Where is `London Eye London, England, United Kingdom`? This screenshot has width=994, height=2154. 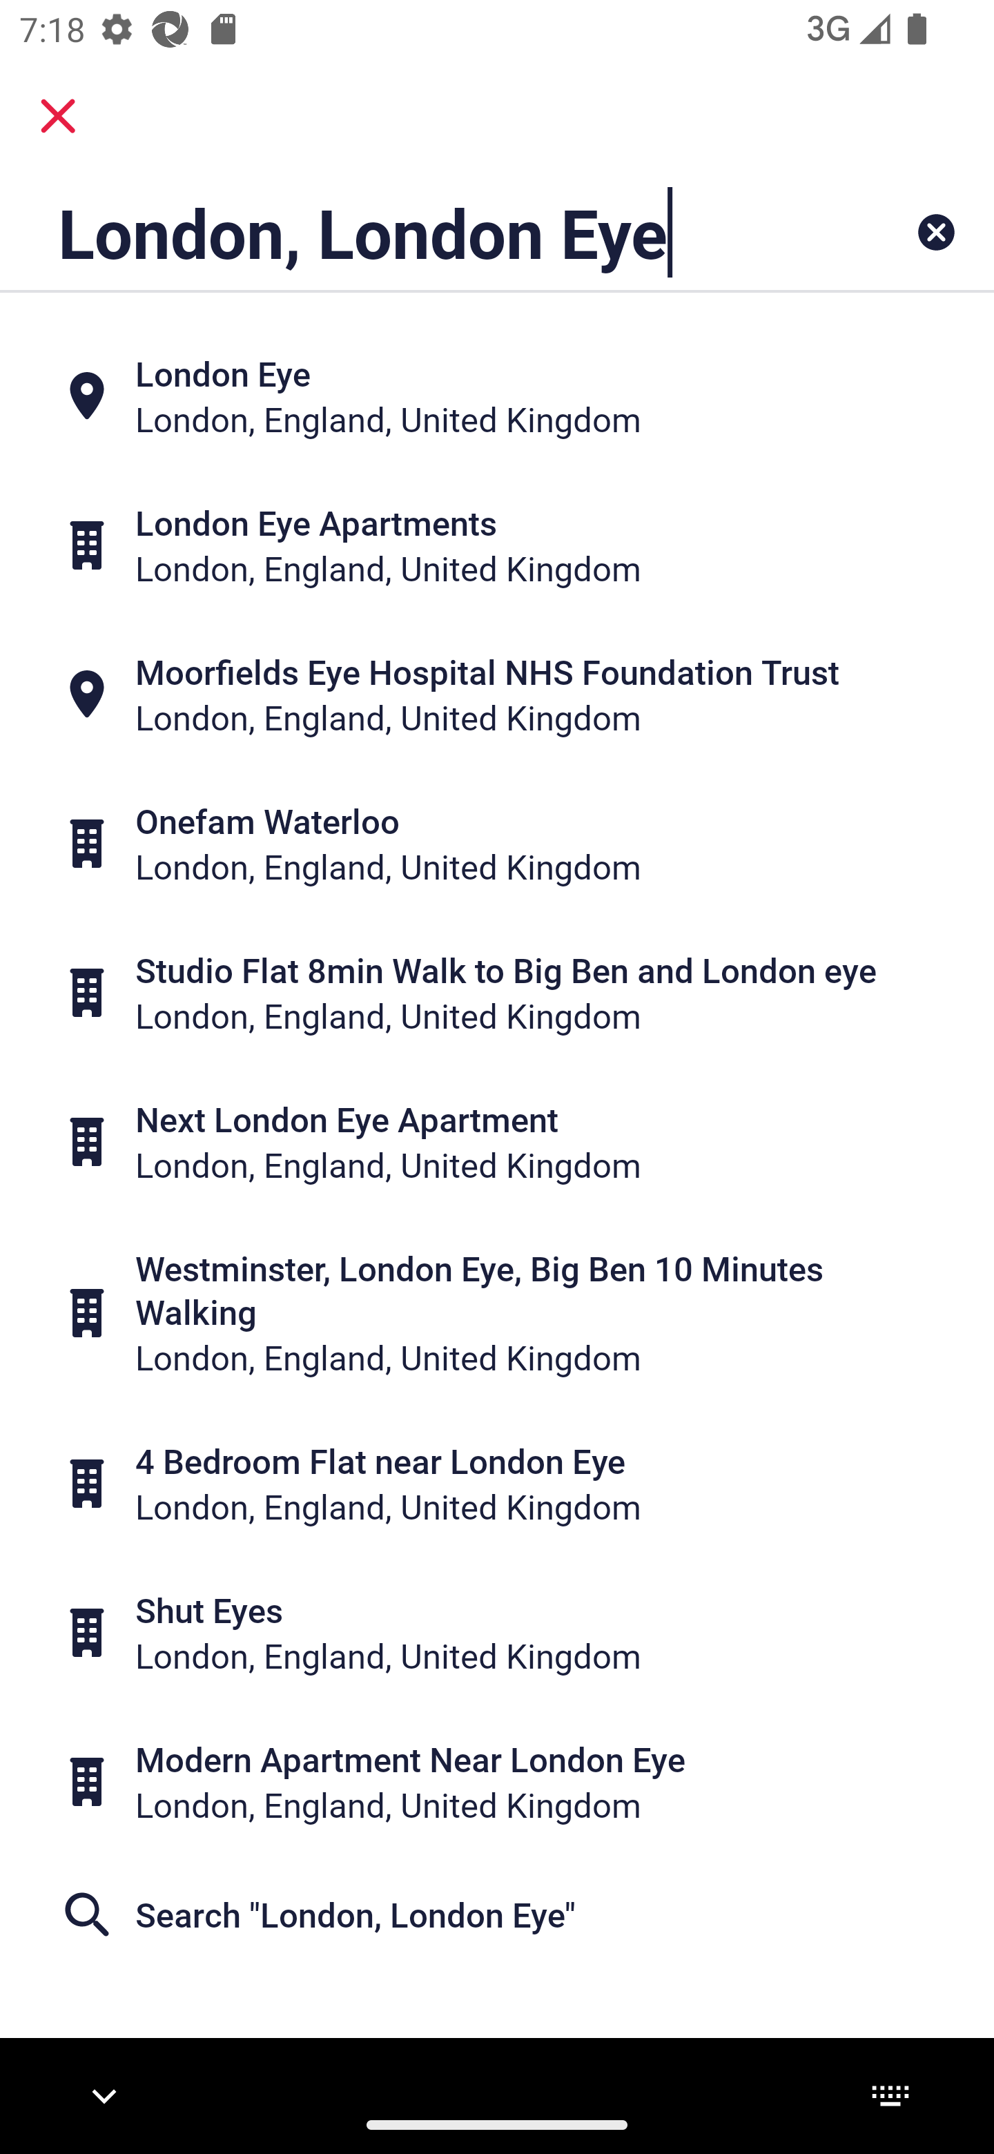 London Eye London, England, United Kingdom is located at coordinates (497, 396).